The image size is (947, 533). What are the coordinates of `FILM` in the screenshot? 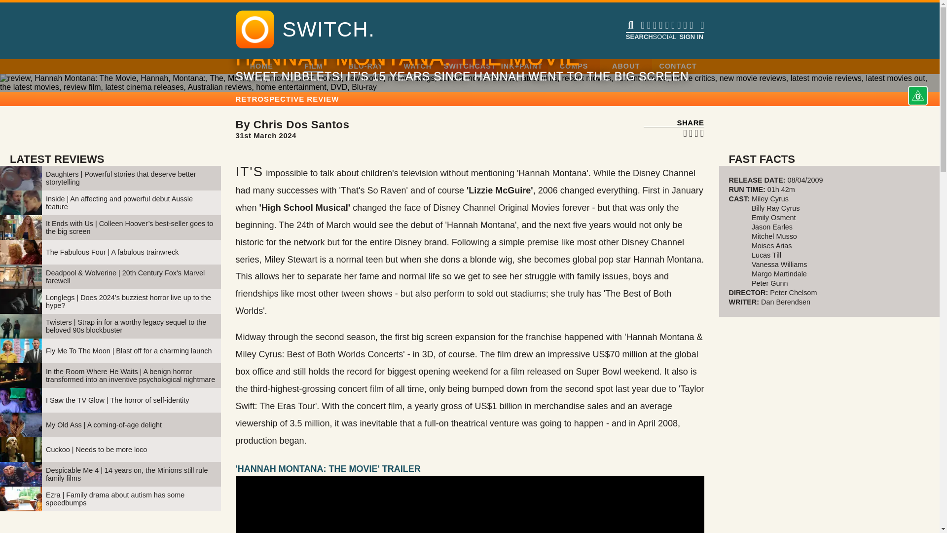 It's located at (313, 66).